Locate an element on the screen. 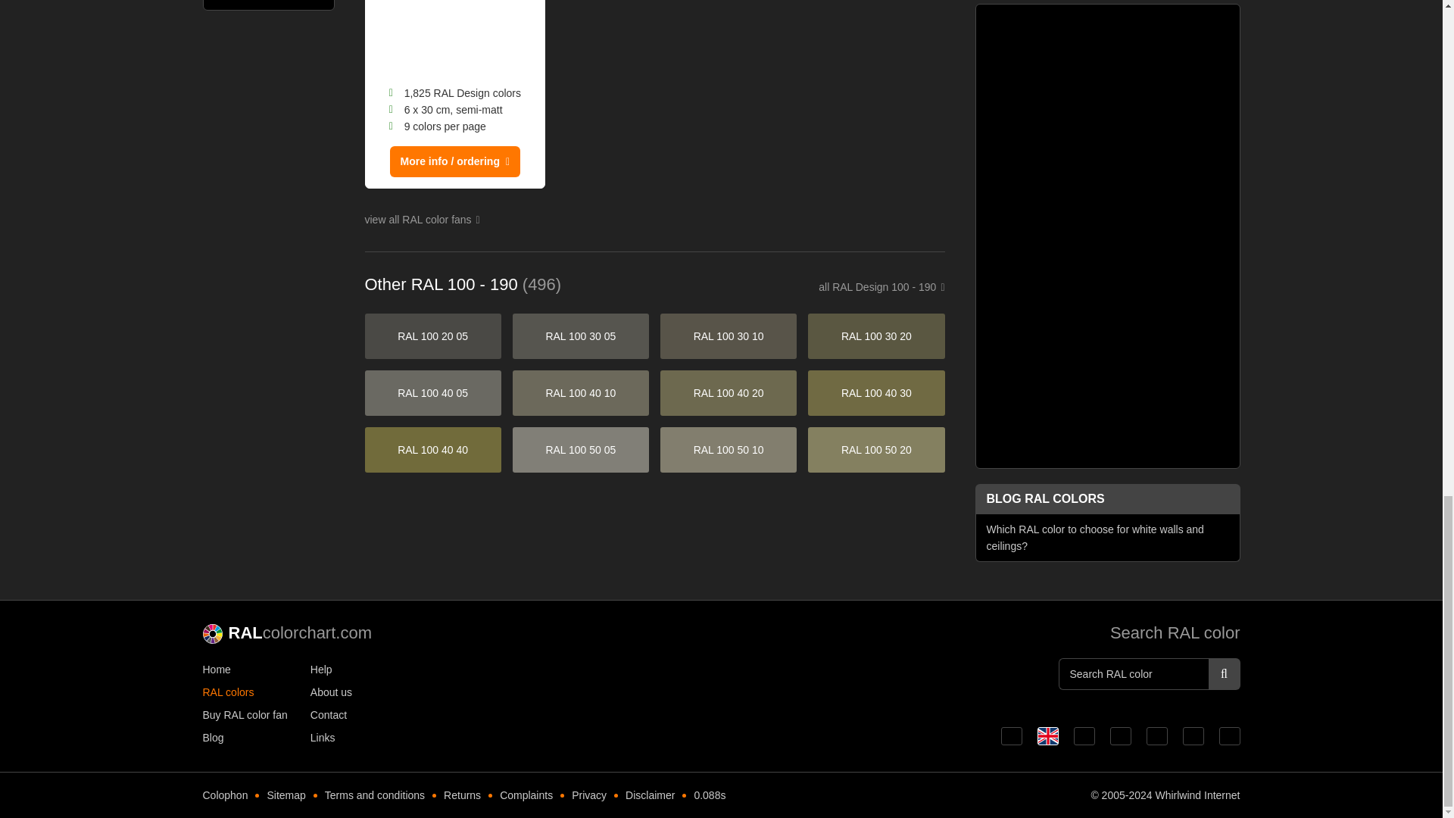 Image resolution: width=1454 pixels, height=818 pixels. RAL 100 40 30 High forest green is located at coordinates (875, 392).